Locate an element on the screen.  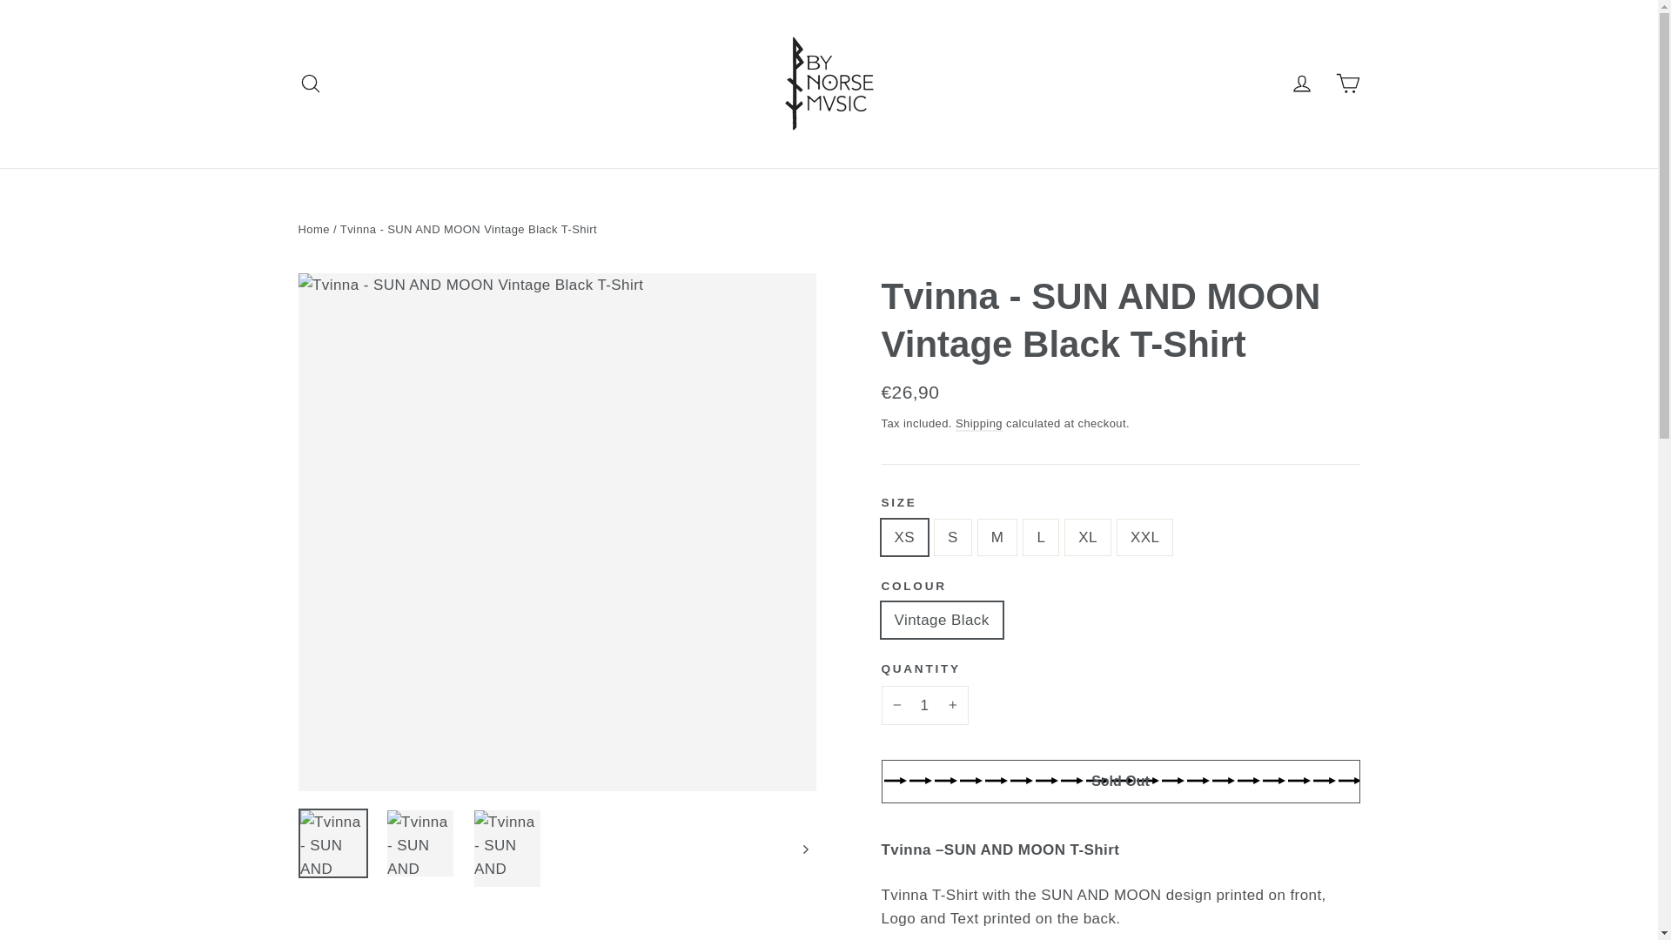
Back to the frontpage is located at coordinates (313, 229).